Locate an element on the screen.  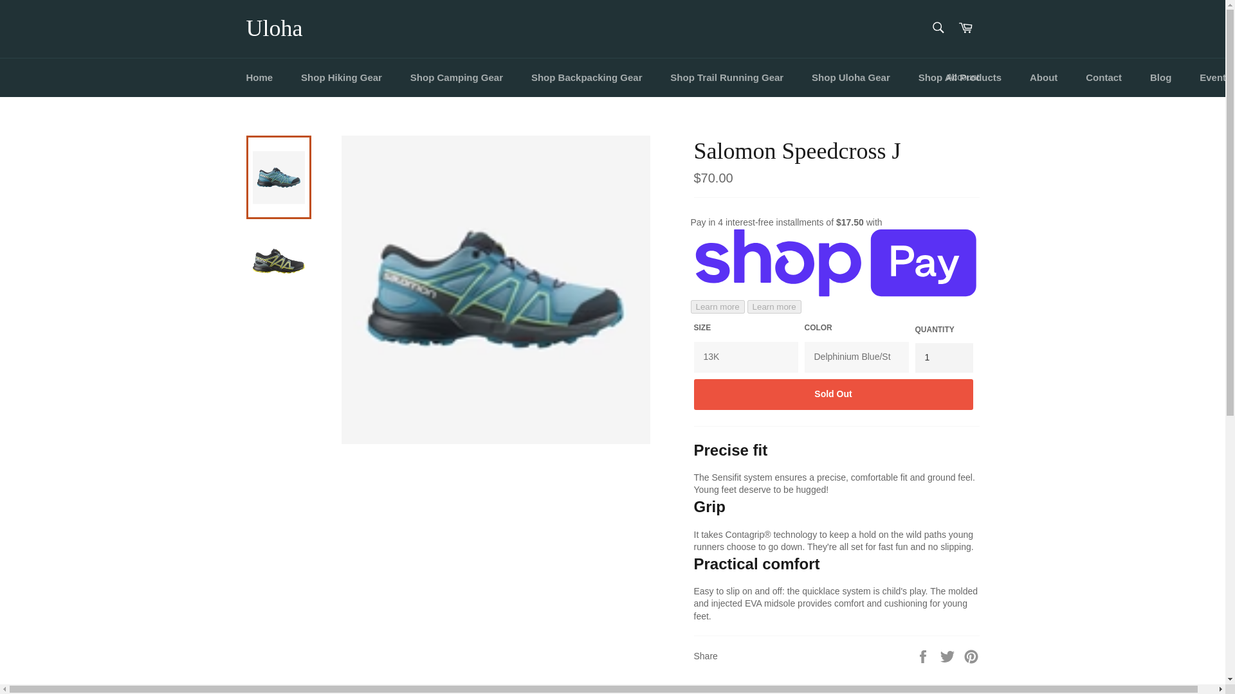
Account is located at coordinates (962, 77).